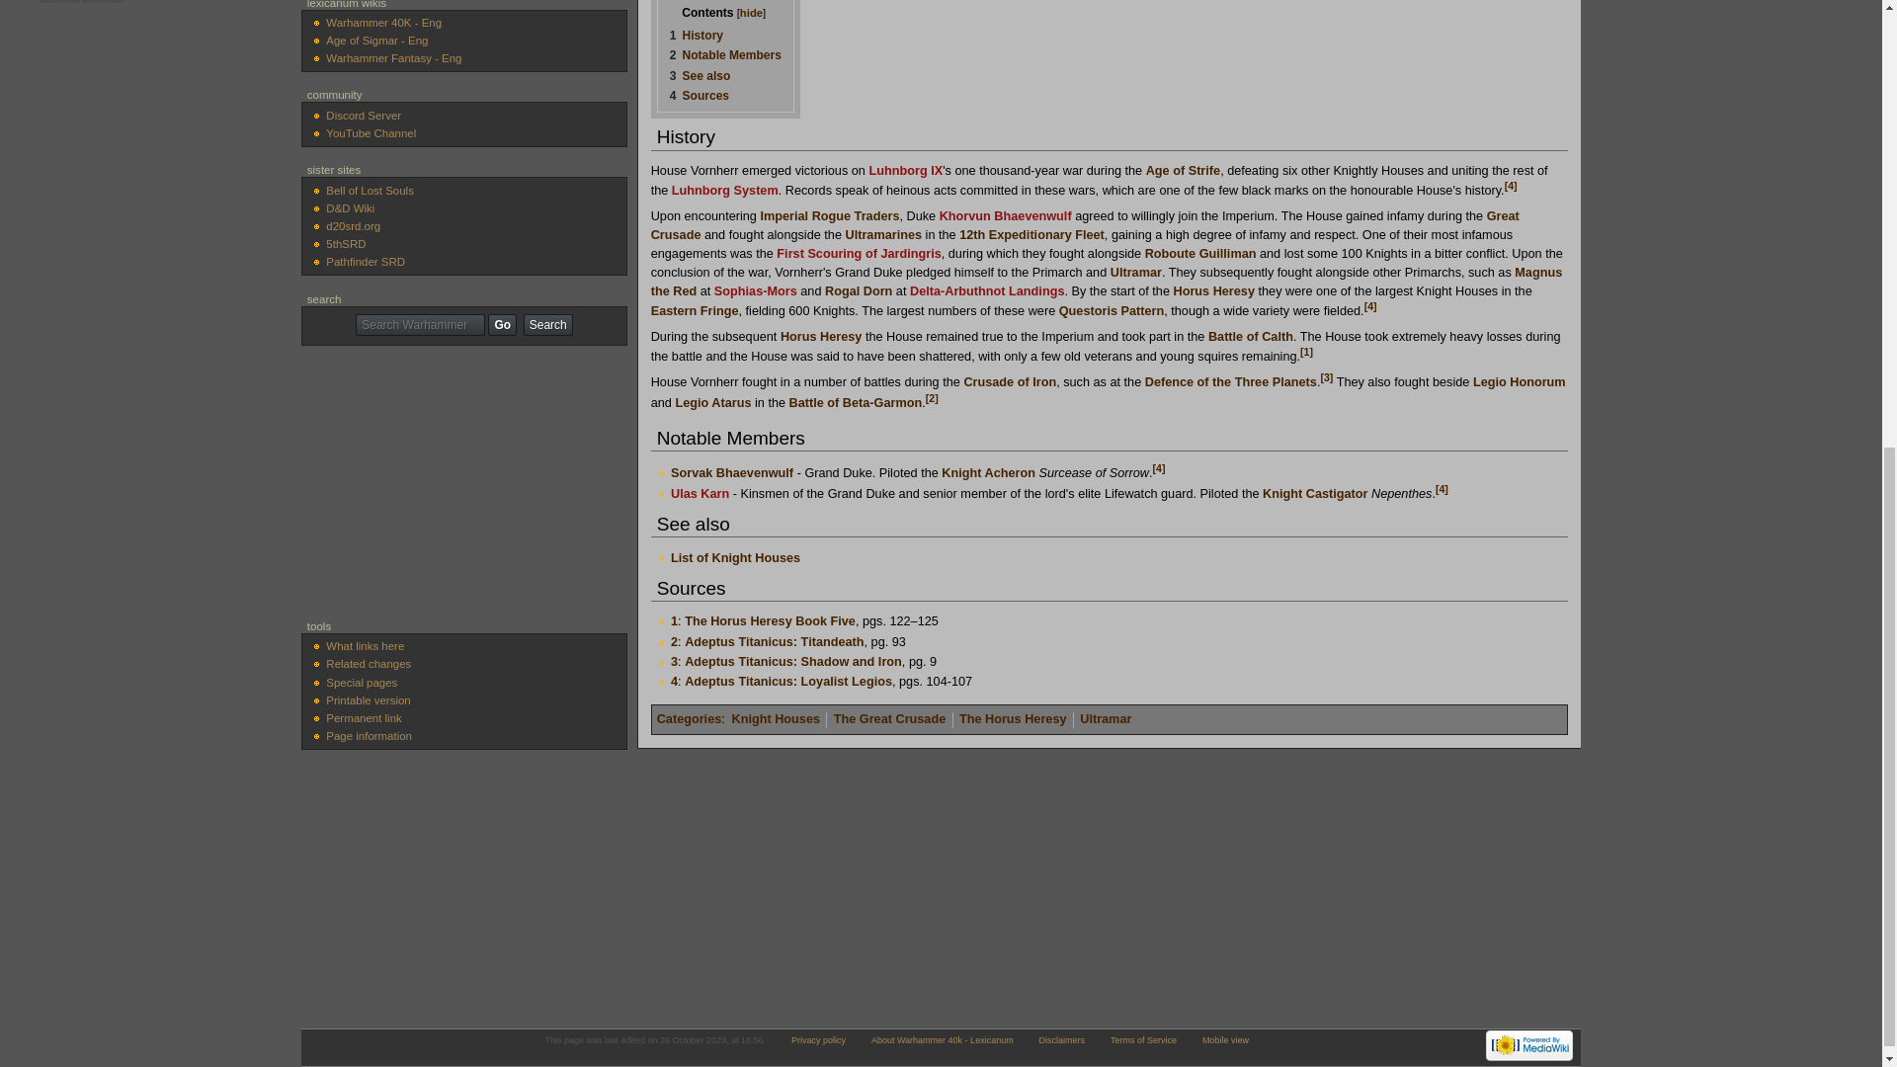  Describe the element at coordinates (1213, 291) in the screenshot. I see `Horus Heresy` at that location.